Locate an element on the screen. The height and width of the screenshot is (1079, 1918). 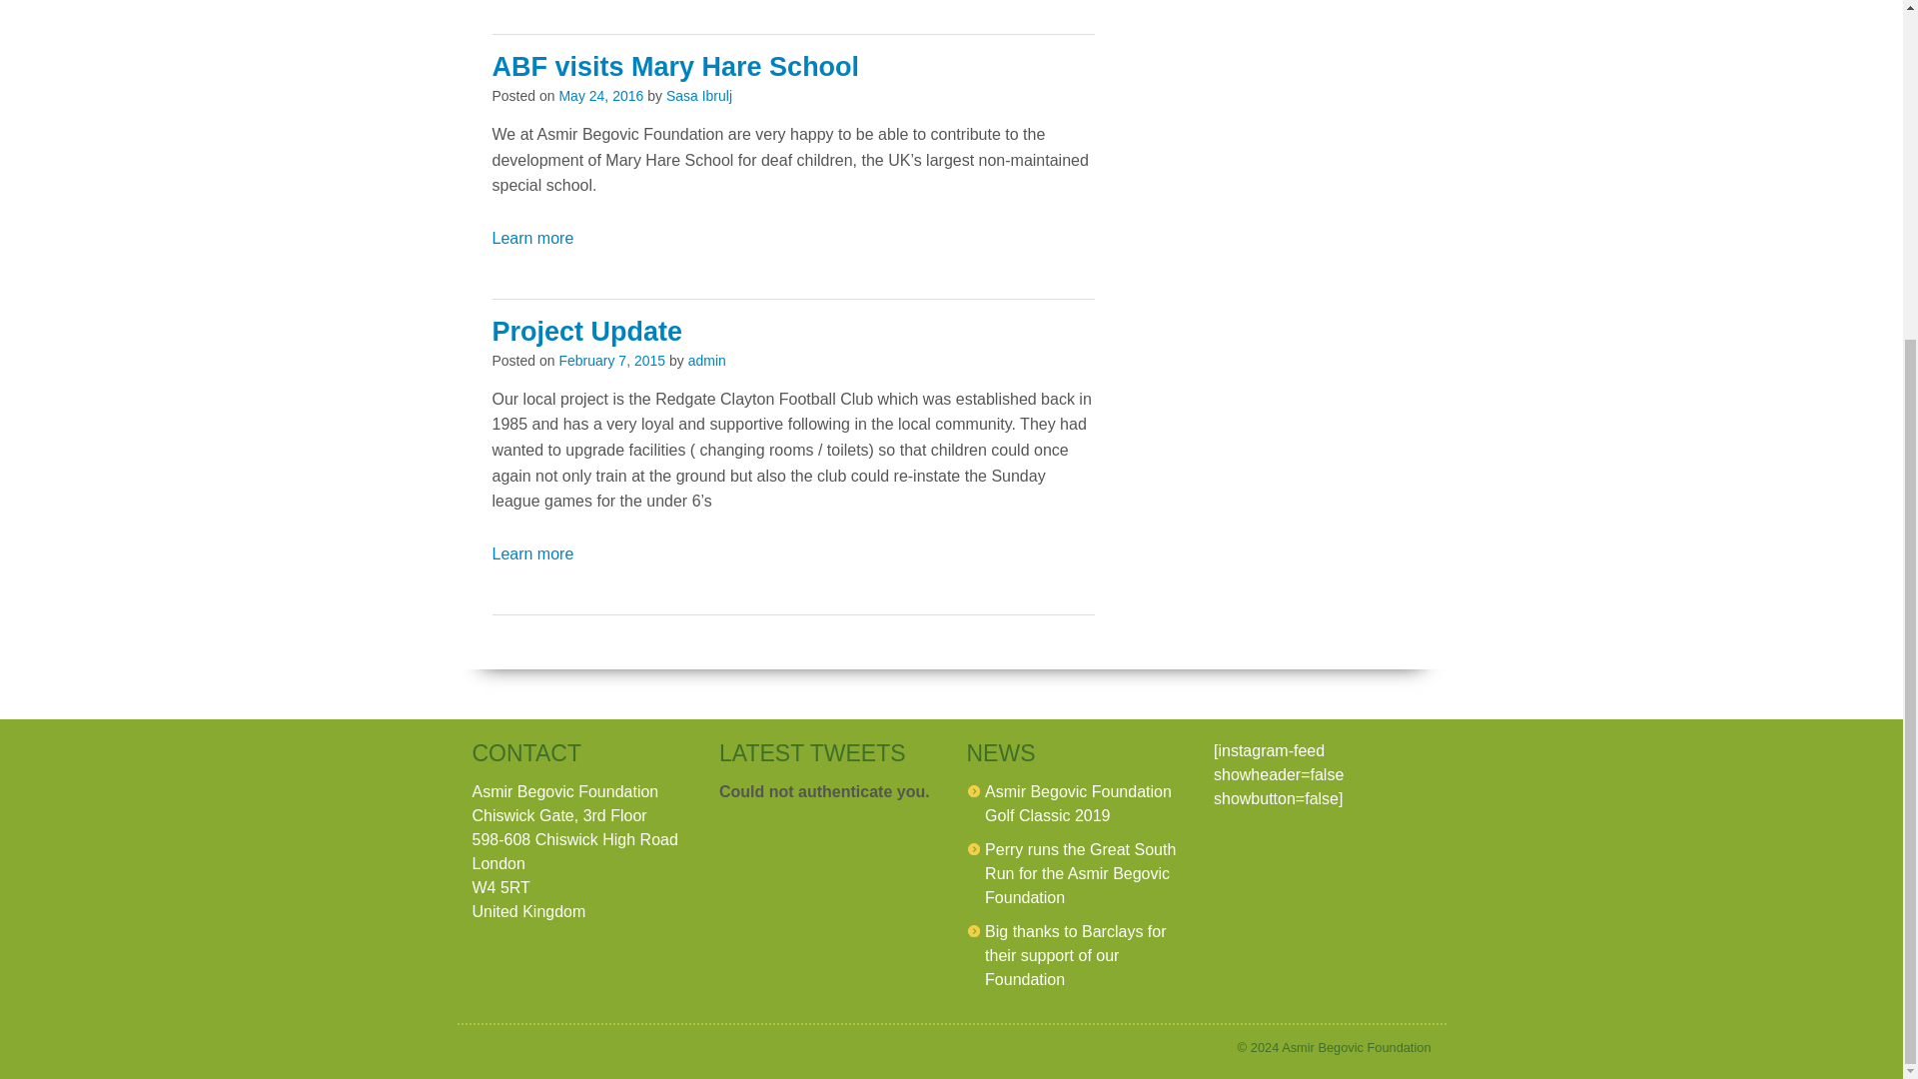
February 7, 2015 is located at coordinates (611, 361).